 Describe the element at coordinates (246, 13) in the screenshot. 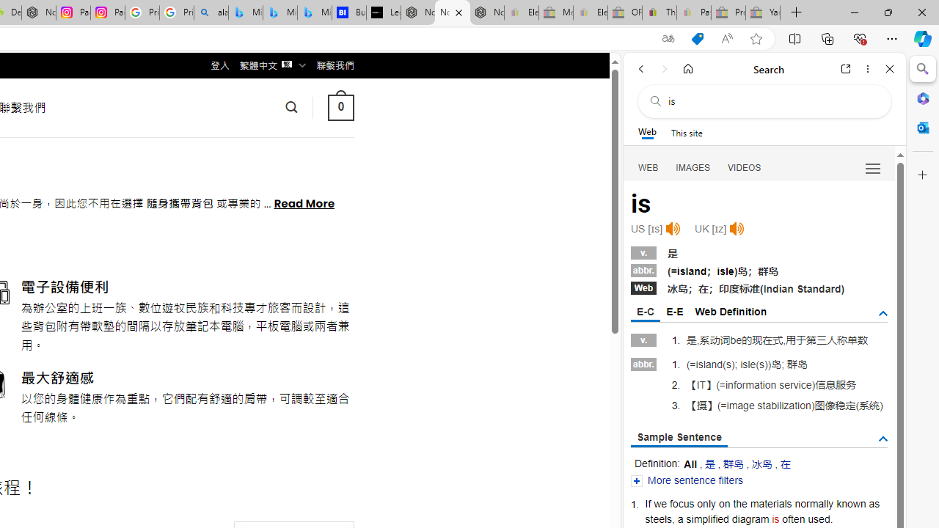

I see `Microsoft Bing Travel - Flights from Hong Kong to Bangkok` at that location.